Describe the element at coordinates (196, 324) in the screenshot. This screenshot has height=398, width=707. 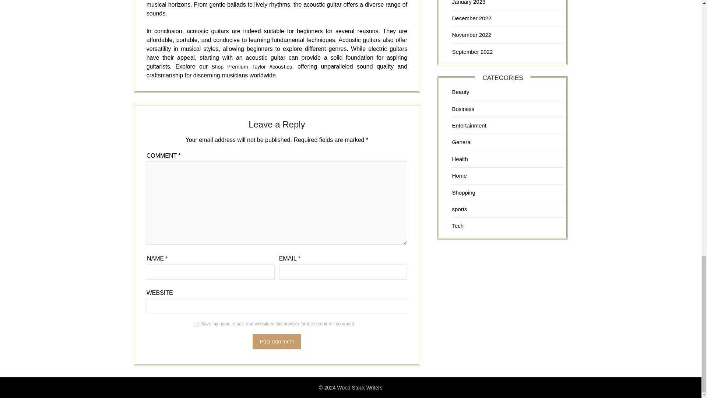
I see `yes` at that location.